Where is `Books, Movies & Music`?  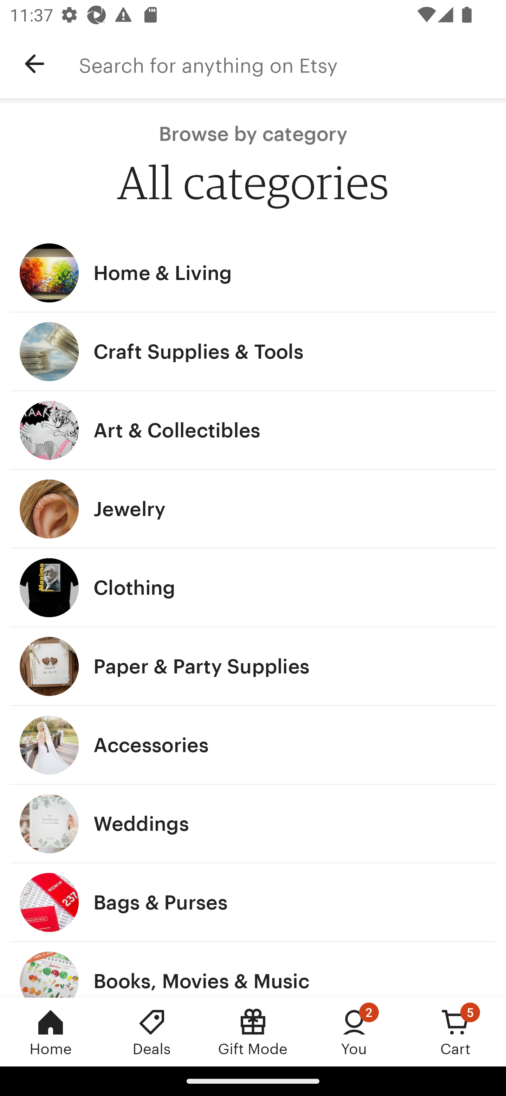 Books, Movies & Music is located at coordinates (253, 970).